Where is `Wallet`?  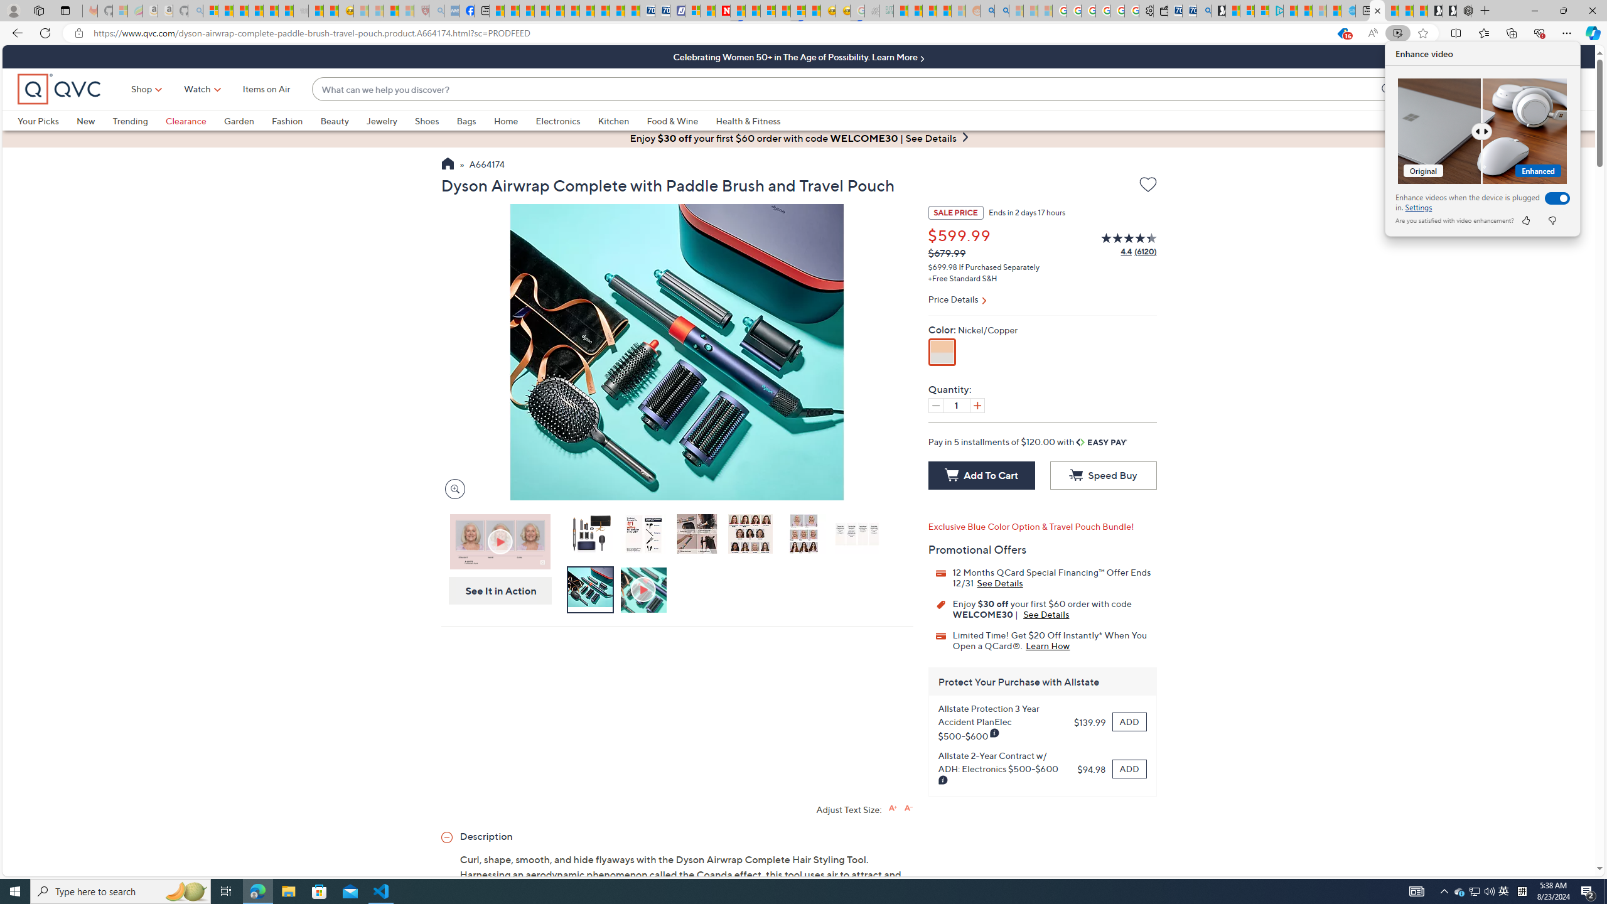
Wallet is located at coordinates (1160, 11).